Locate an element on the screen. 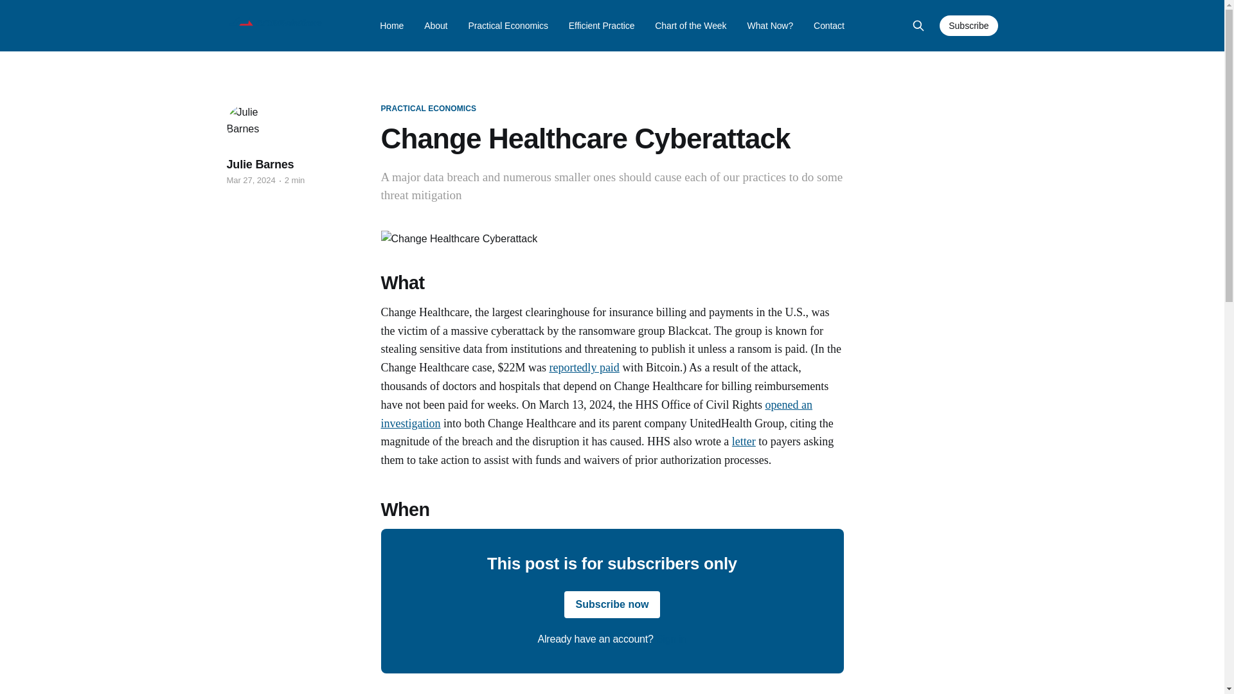 Image resolution: width=1234 pixels, height=694 pixels. Efficient Practice is located at coordinates (602, 26).